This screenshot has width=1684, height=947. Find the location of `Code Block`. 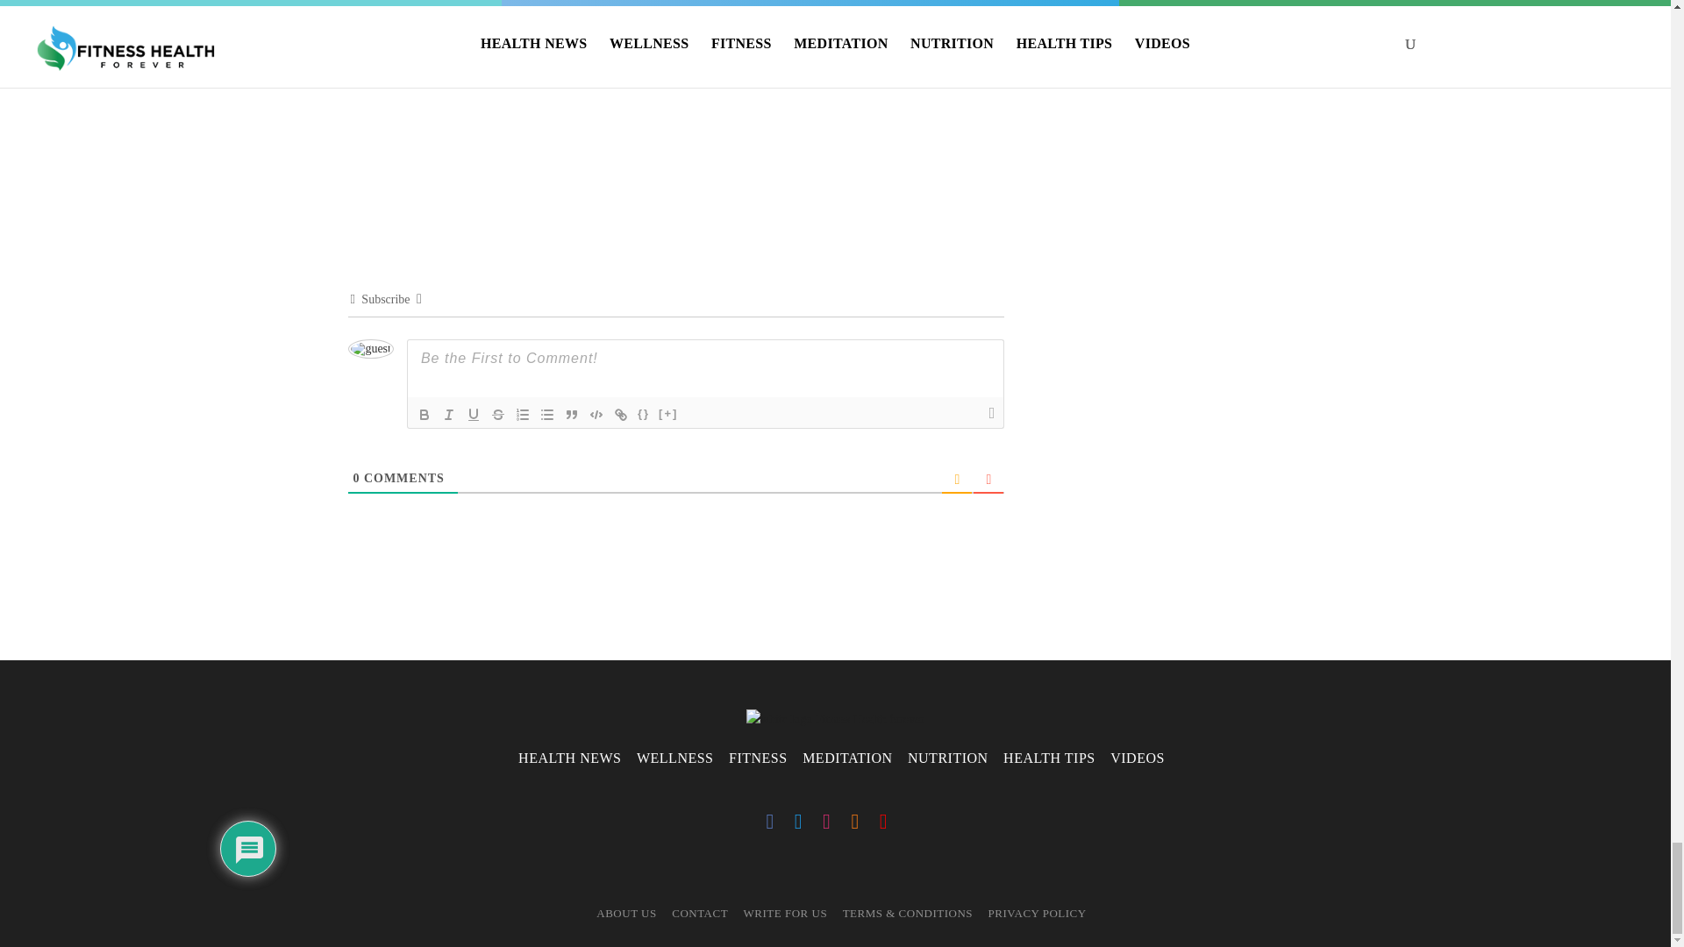

Code Block is located at coordinates (596, 414).